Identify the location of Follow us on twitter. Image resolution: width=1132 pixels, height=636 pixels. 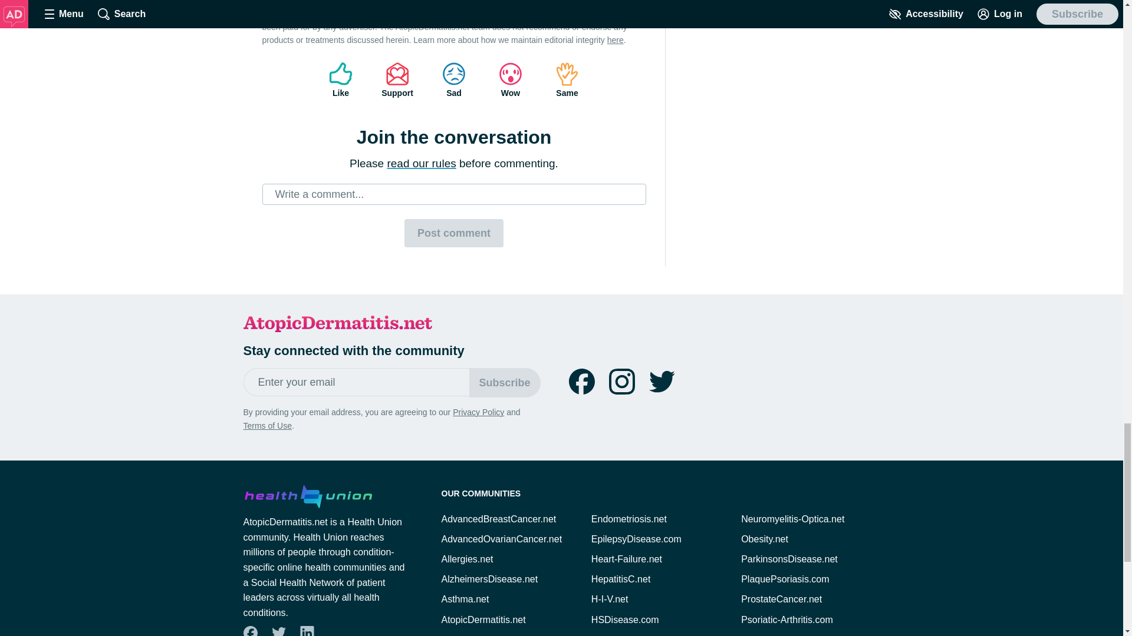
(662, 382).